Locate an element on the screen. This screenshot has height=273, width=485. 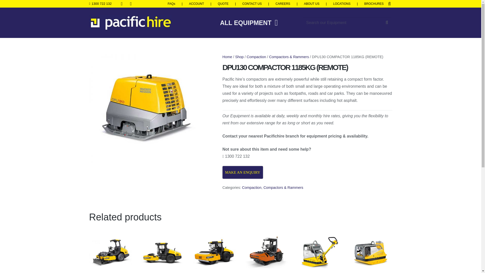
ABOUT US is located at coordinates (311, 4).